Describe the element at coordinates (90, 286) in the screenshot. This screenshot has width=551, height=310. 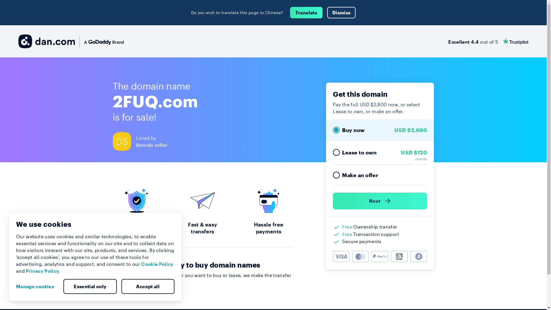
I see `Essential only` at that location.